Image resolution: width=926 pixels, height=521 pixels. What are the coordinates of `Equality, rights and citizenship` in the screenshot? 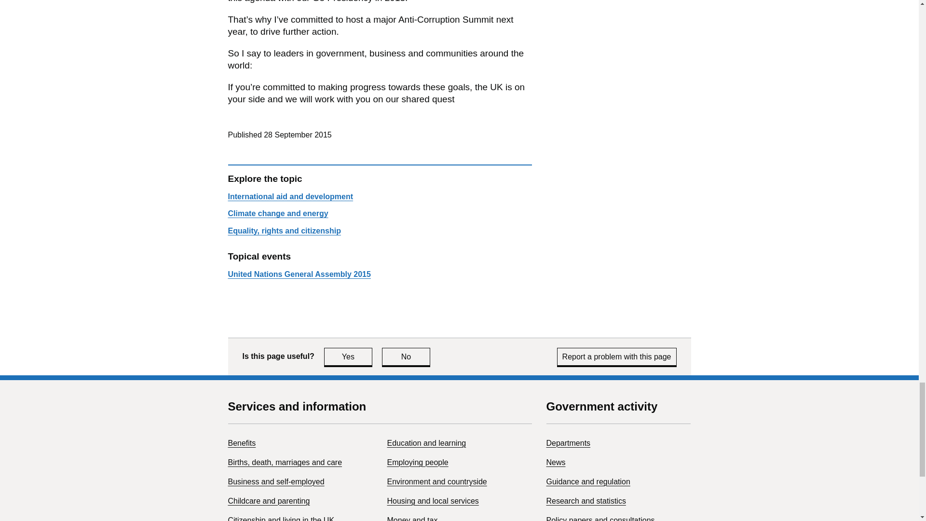 It's located at (284, 231).